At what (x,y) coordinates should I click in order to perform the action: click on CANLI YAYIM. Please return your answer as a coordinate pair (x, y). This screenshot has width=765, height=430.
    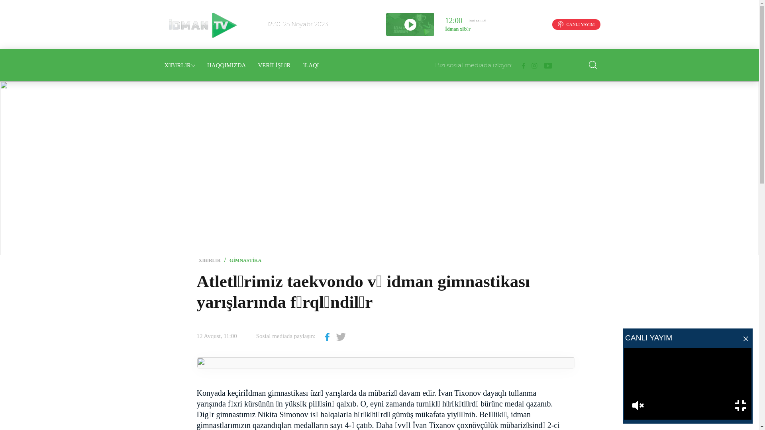
    Looking at the image, I should click on (576, 25).